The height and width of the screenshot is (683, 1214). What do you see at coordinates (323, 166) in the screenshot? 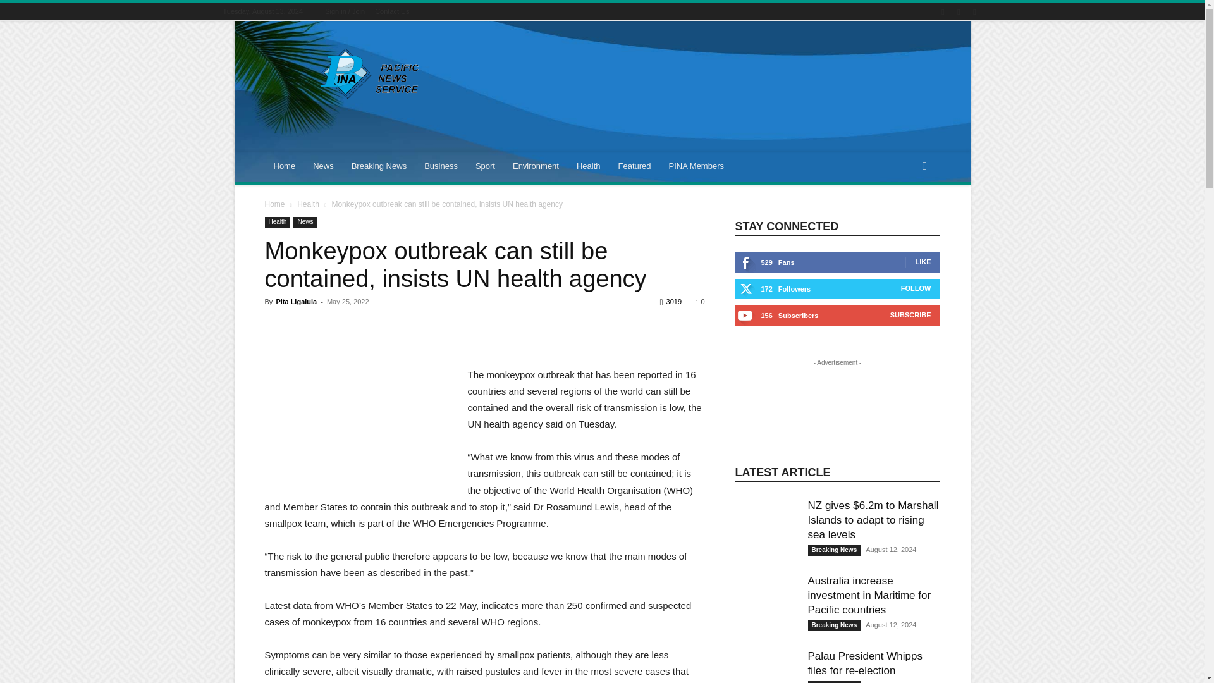
I see `News` at bounding box center [323, 166].